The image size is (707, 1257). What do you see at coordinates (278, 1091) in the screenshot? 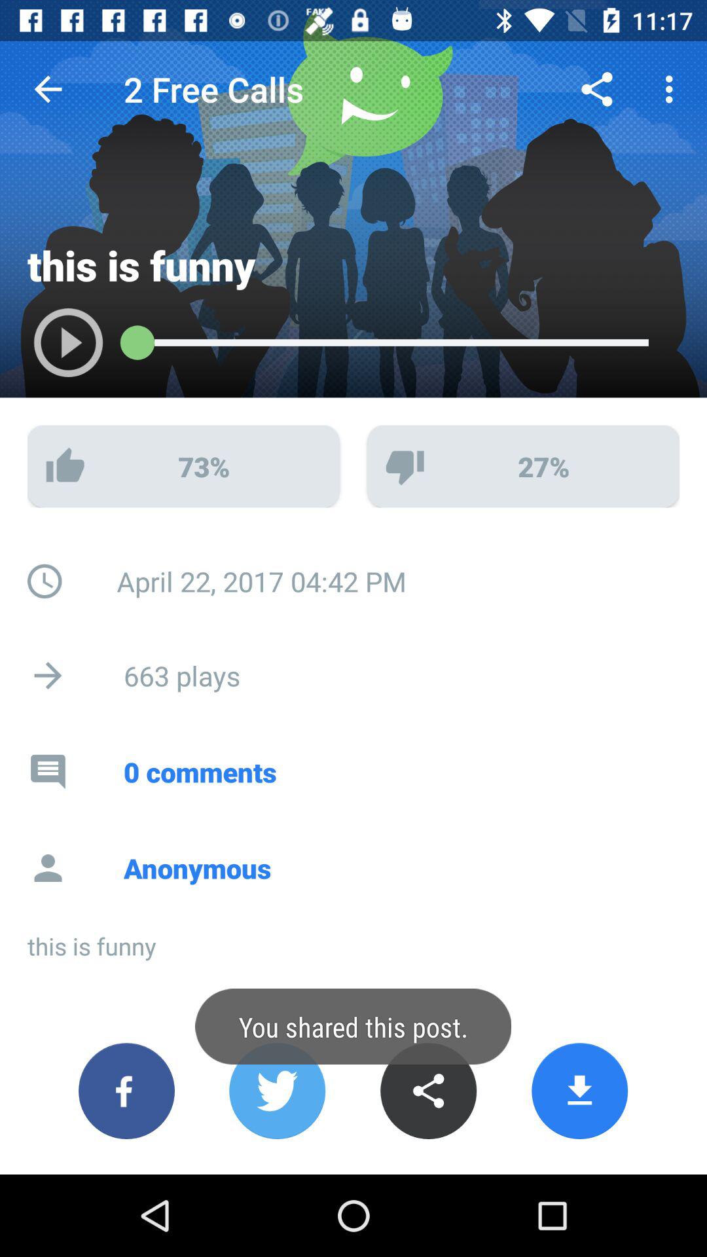
I see `twitter page` at bounding box center [278, 1091].